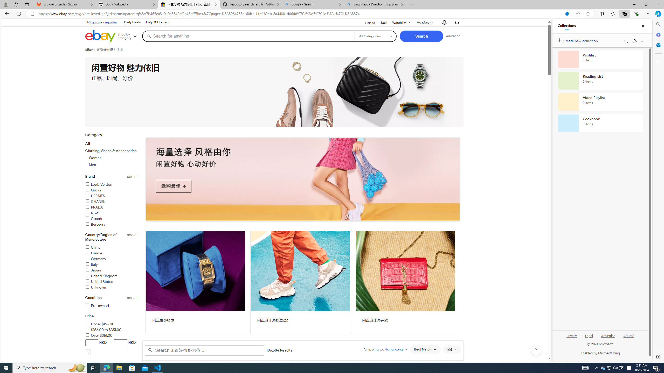 Image resolution: width=664 pixels, height=373 pixels. What do you see at coordinates (424, 23) in the screenshot?
I see `My eBayExpand My eBay` at bounding box center [424, 23].